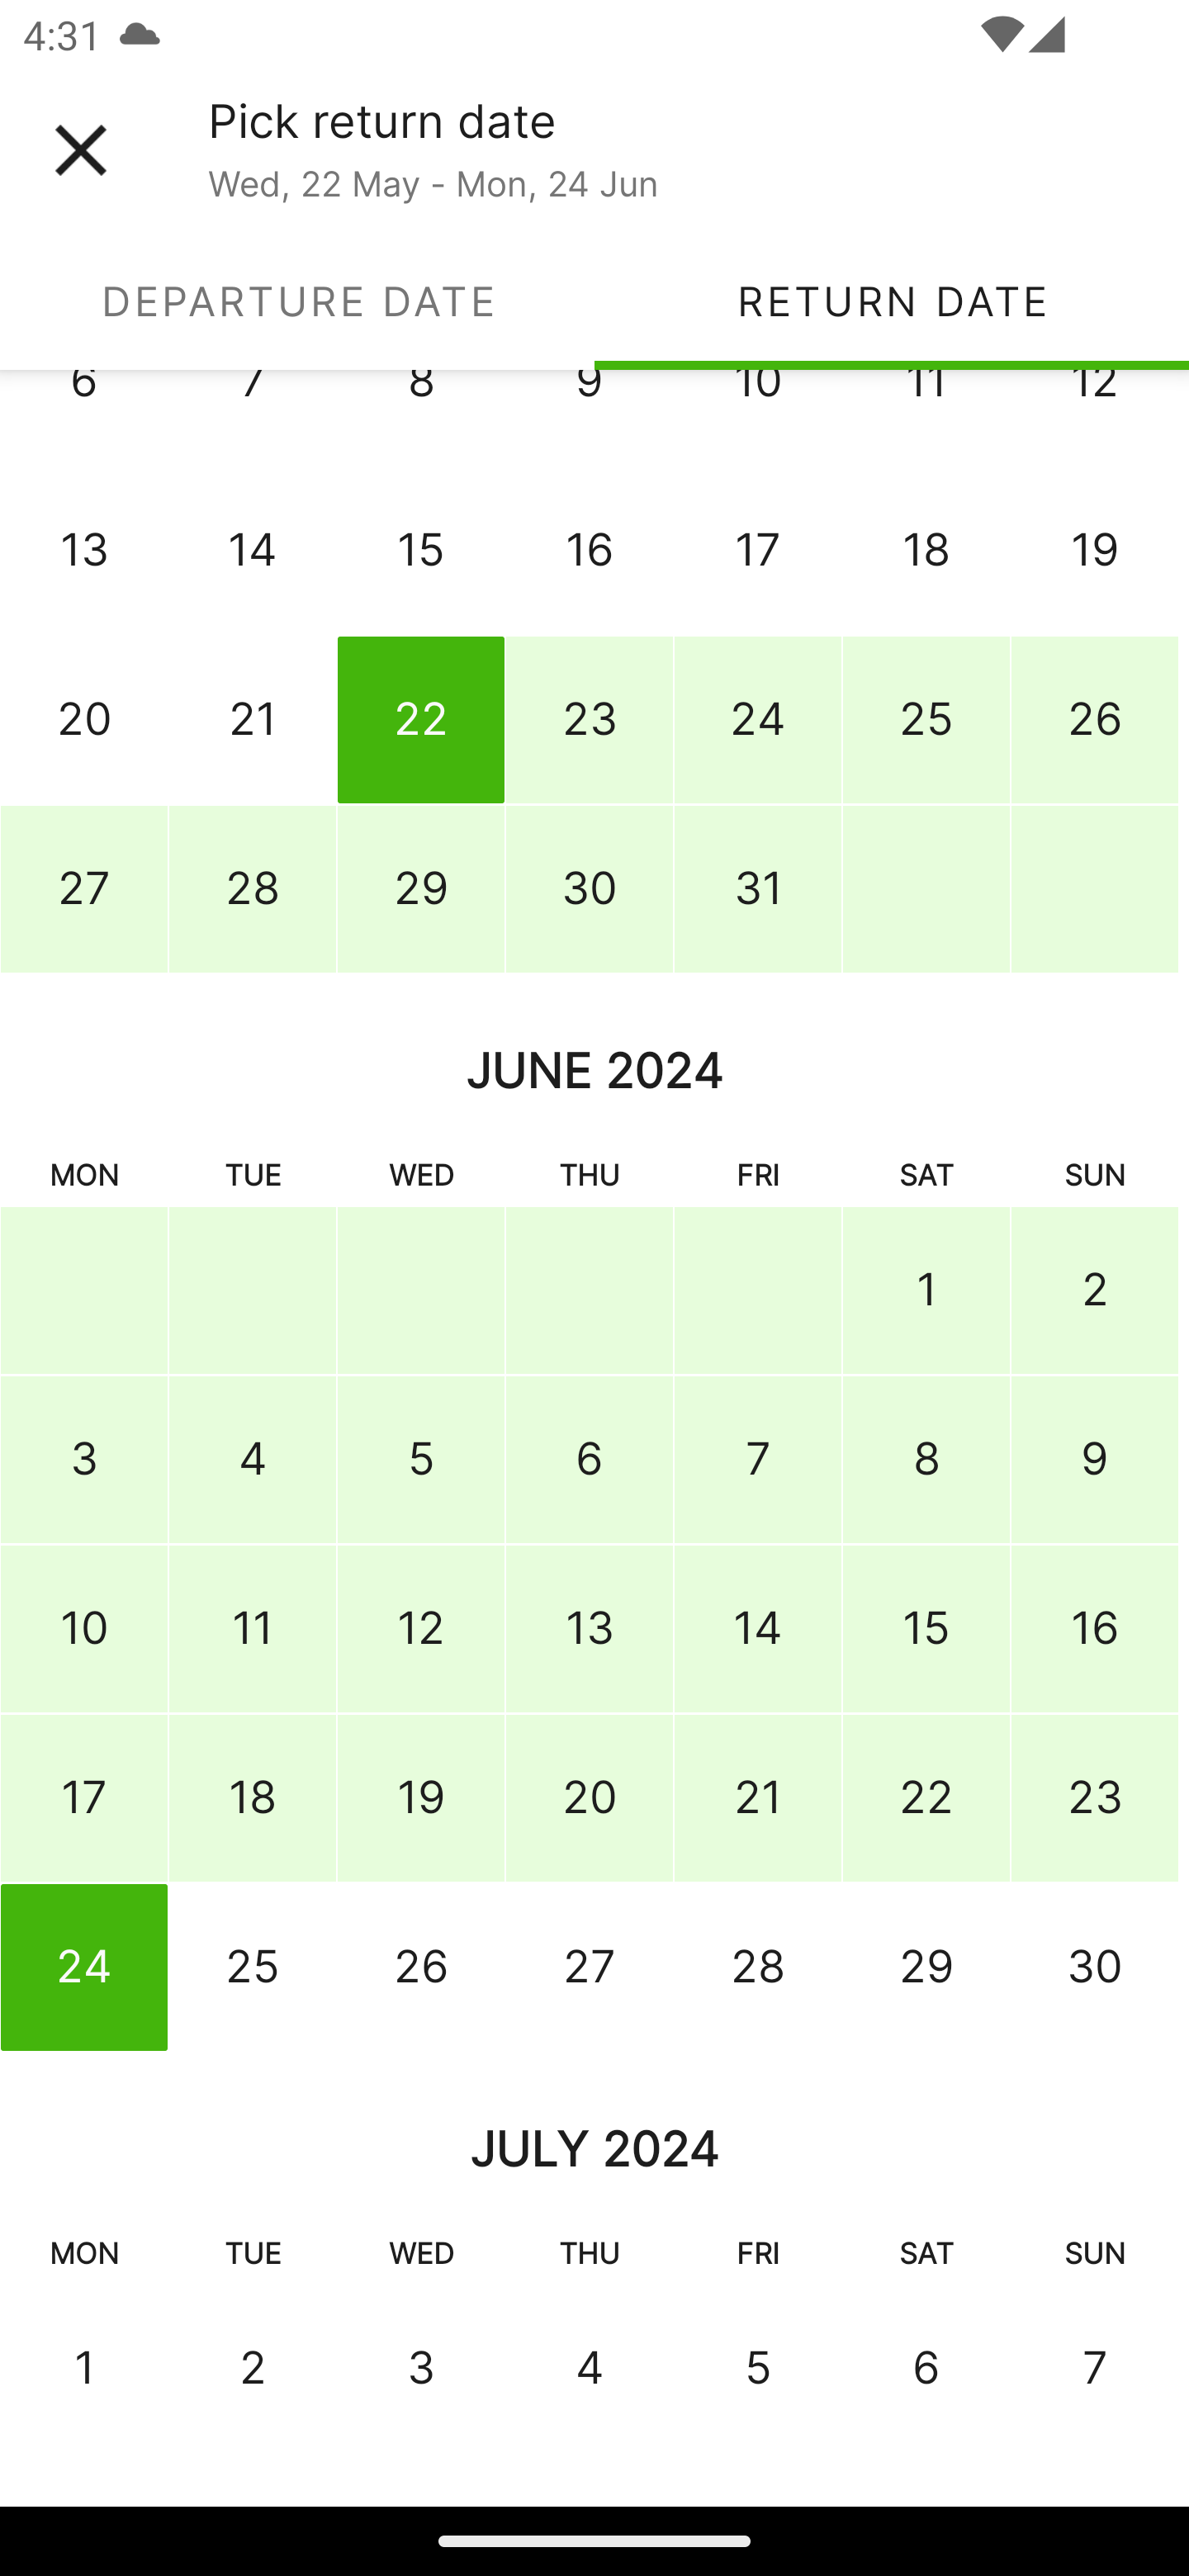 The height and width of the screenshot is (2576, 1189). What do you see at coordinates (297, 301) in the screenshot?
I see `Departure Date DEPARTURE DATE` at bounding box center [297, 301].